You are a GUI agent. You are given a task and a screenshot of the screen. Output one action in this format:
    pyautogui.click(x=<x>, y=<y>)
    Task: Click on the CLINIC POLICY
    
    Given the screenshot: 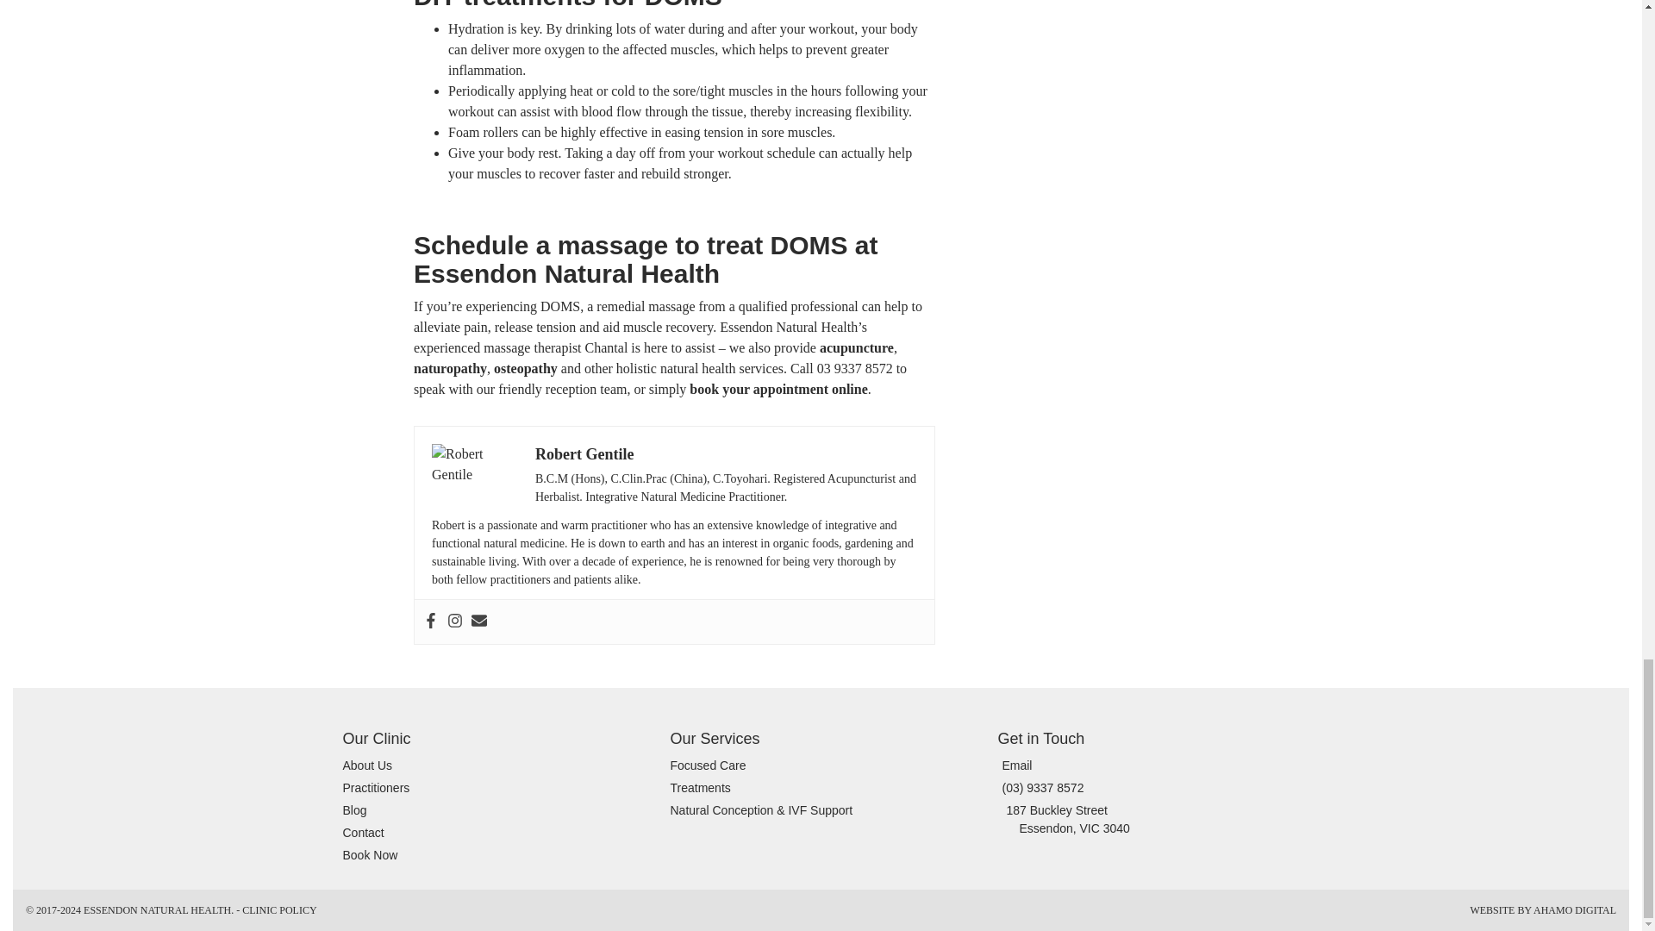 What is the action you would take?
    pyautogui.click(x=278, y=909)
    